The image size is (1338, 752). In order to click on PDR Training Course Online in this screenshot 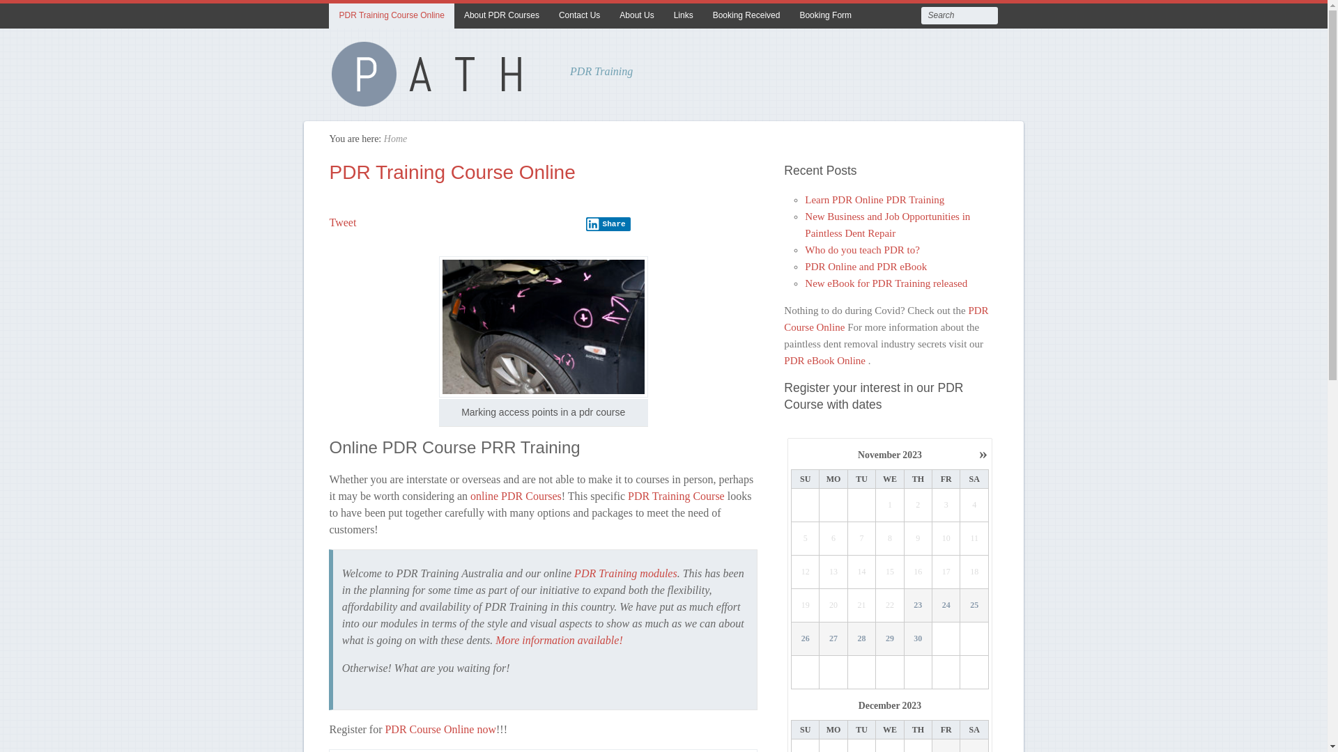, I will do `click(452, 173)`.